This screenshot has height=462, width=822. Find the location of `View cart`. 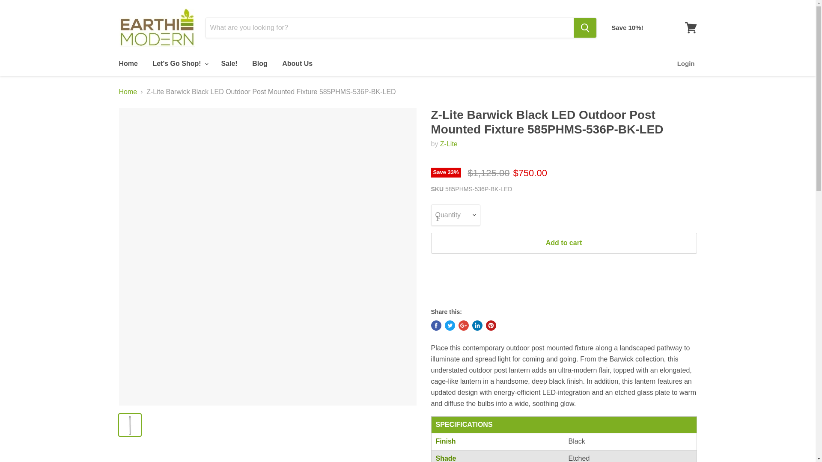

View cart is located at coordinates (691, 27).